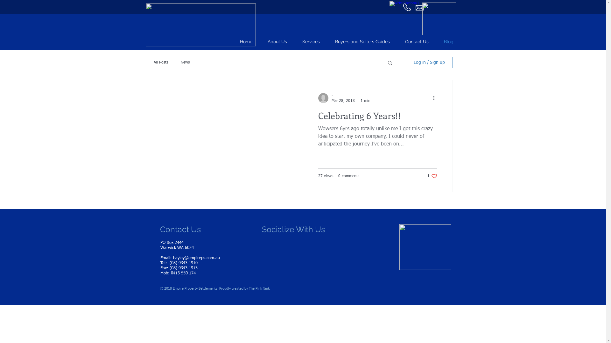 This screenshot has height=343, width=611. I want to click on Buyers and Sellers Guides, so click(362, 42).